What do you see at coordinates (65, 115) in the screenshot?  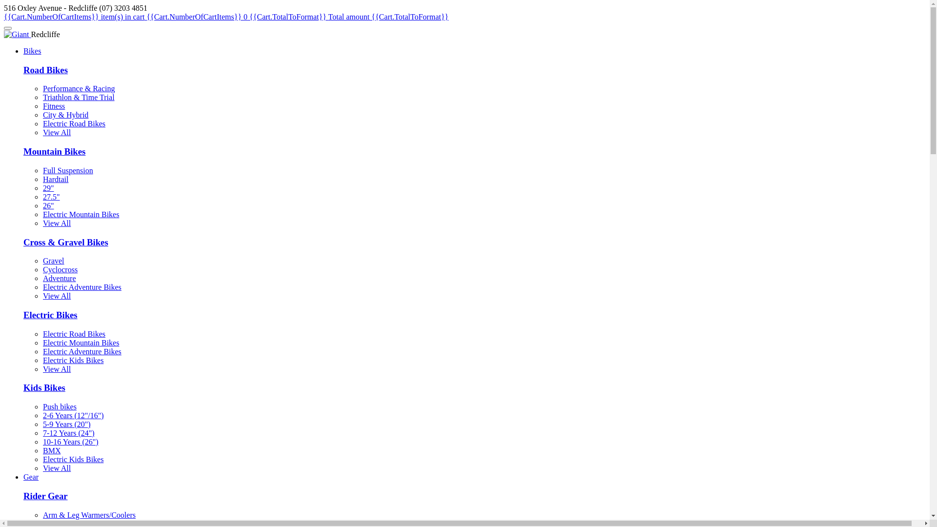 I see `City & Hybrid` at bounding box center [65, 115].